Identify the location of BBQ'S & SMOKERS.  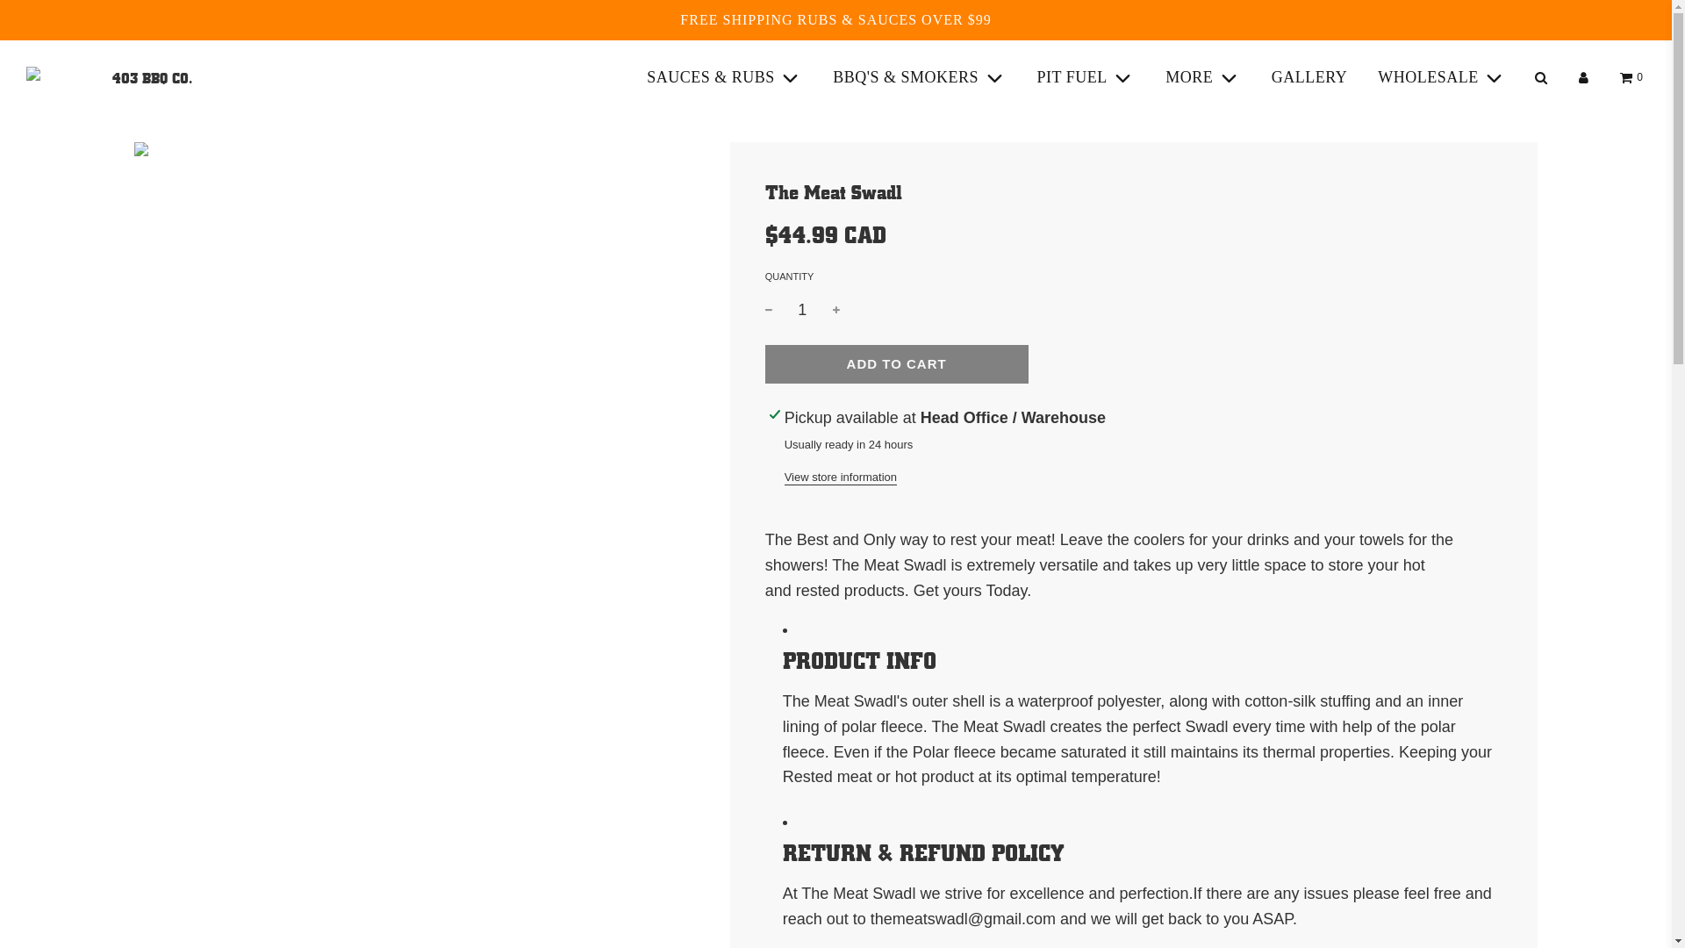
(920, 77).